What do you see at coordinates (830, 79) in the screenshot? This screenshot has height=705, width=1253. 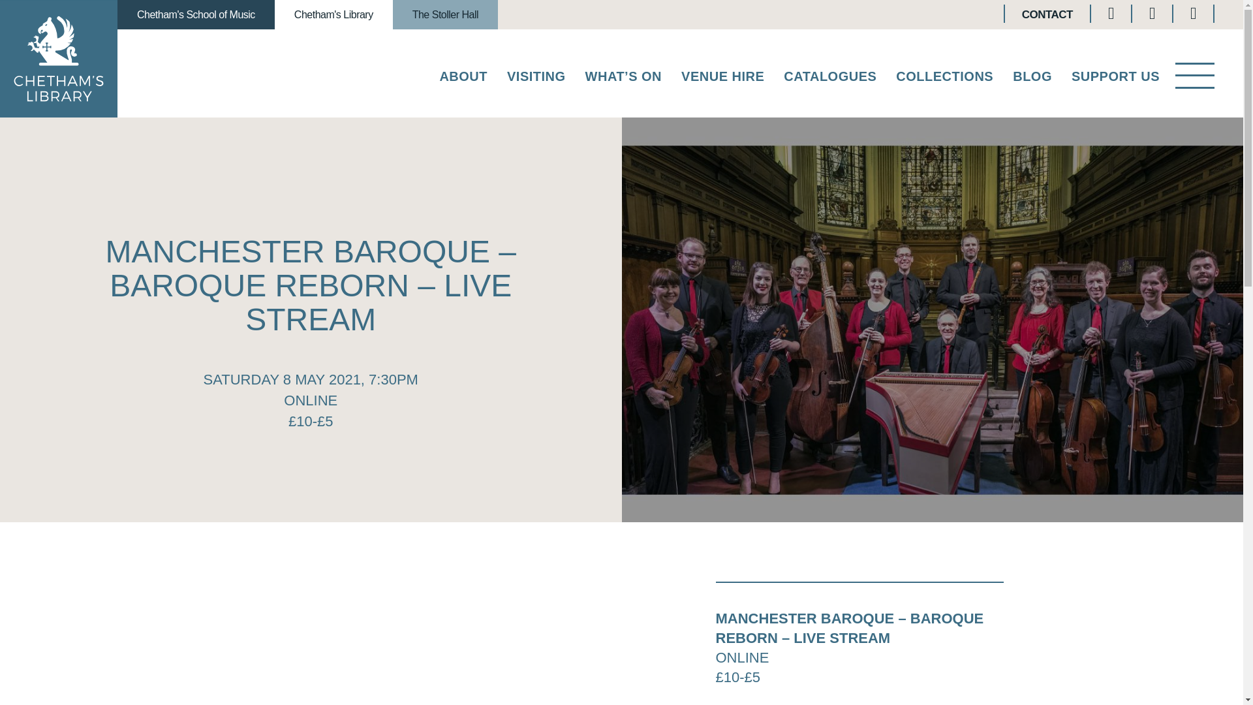 I see `CATALOGUES` at bounding box center [830, 79].